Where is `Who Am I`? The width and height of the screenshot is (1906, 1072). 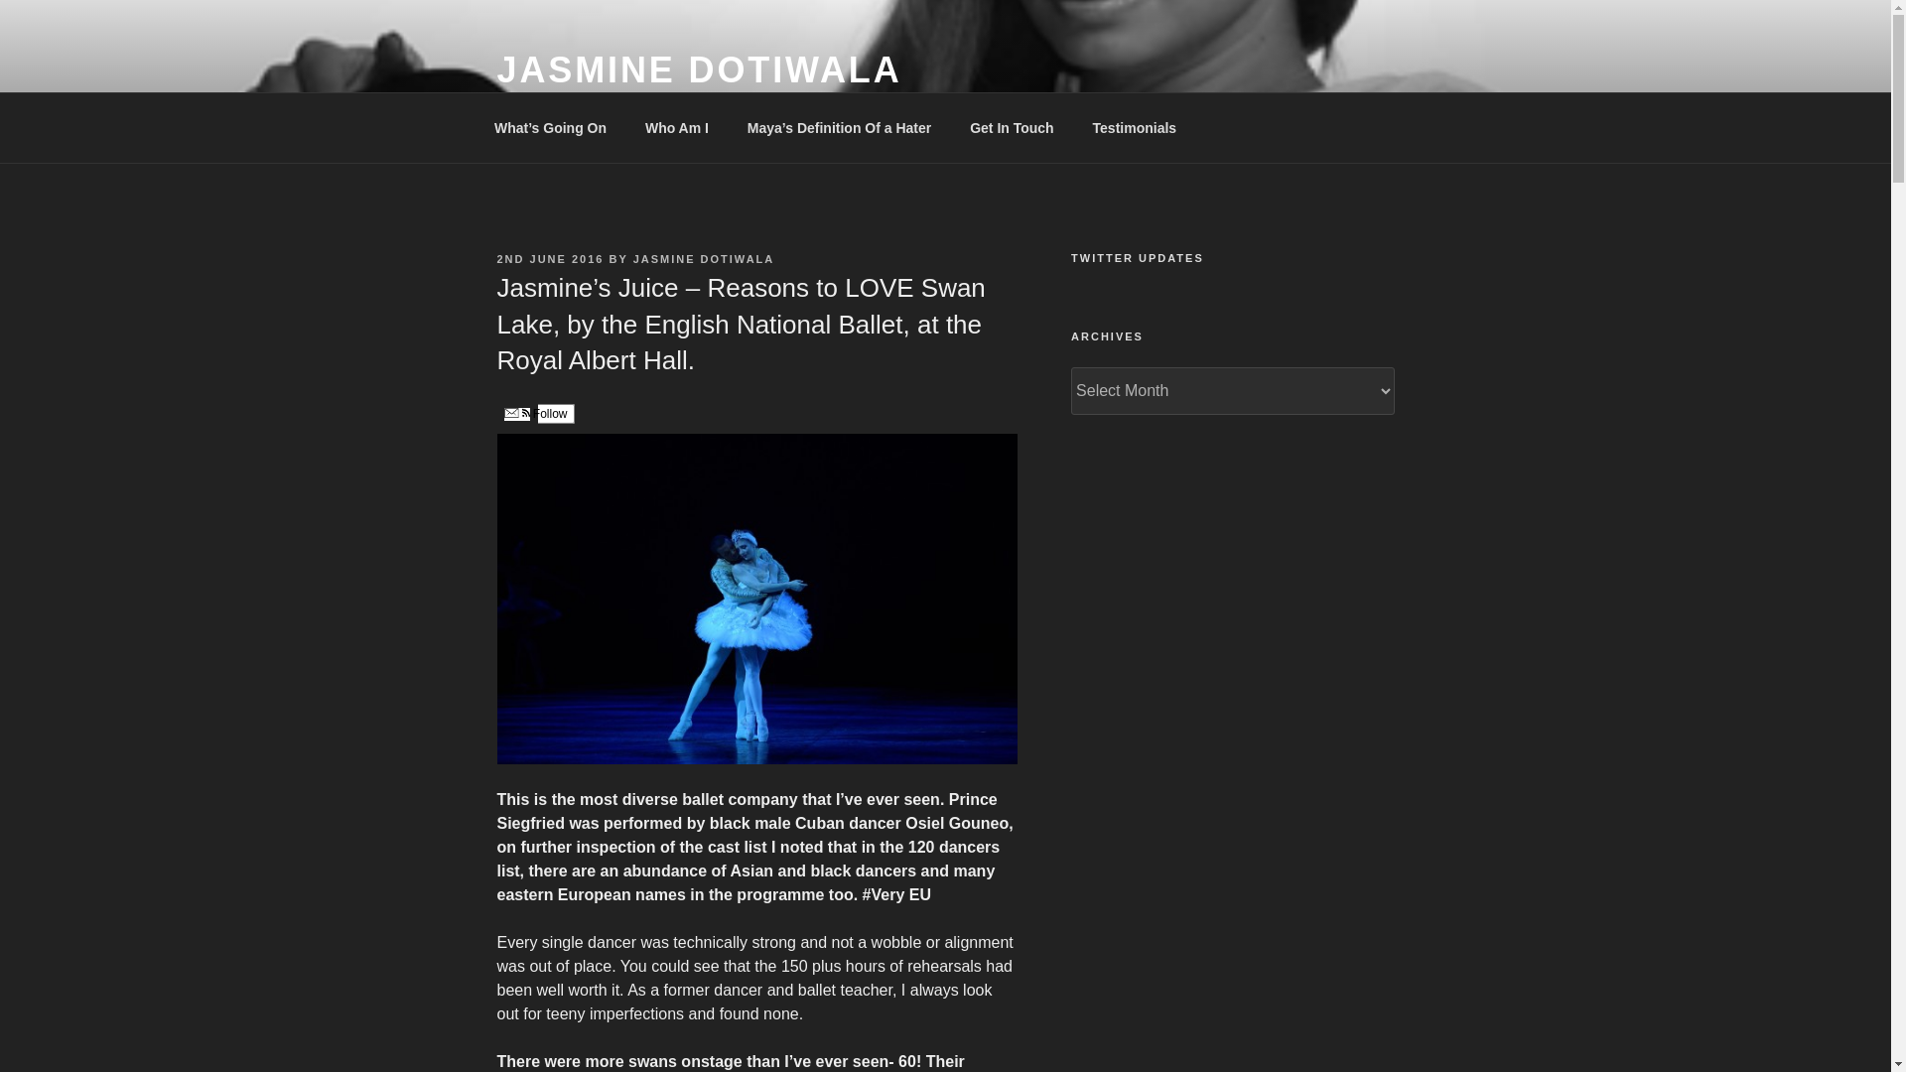 Who Am I is located at coordinates (676, 127).